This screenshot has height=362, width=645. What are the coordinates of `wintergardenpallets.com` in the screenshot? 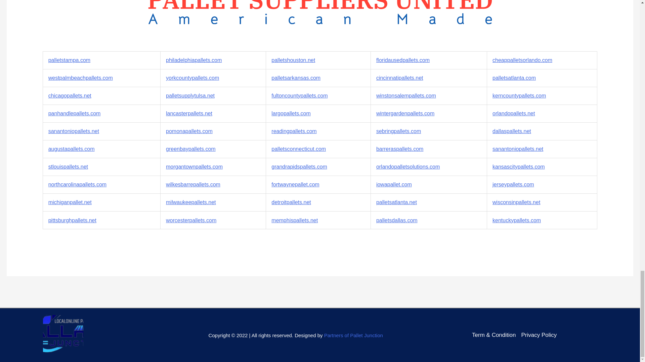 It's located at (405, 113).